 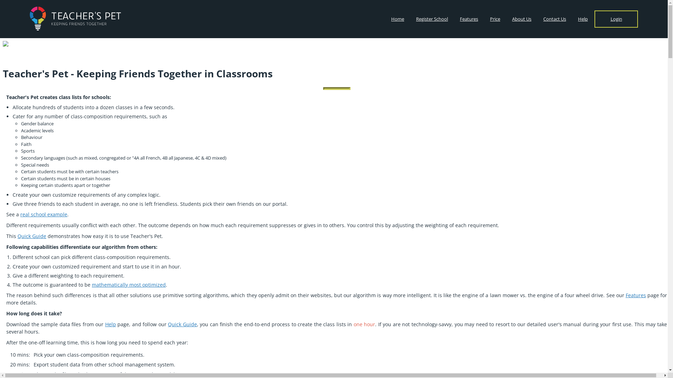 What do you see at coordinates (555, 19) in the screenshot?
I see `Contact Us` at bounding box center [555, 19].